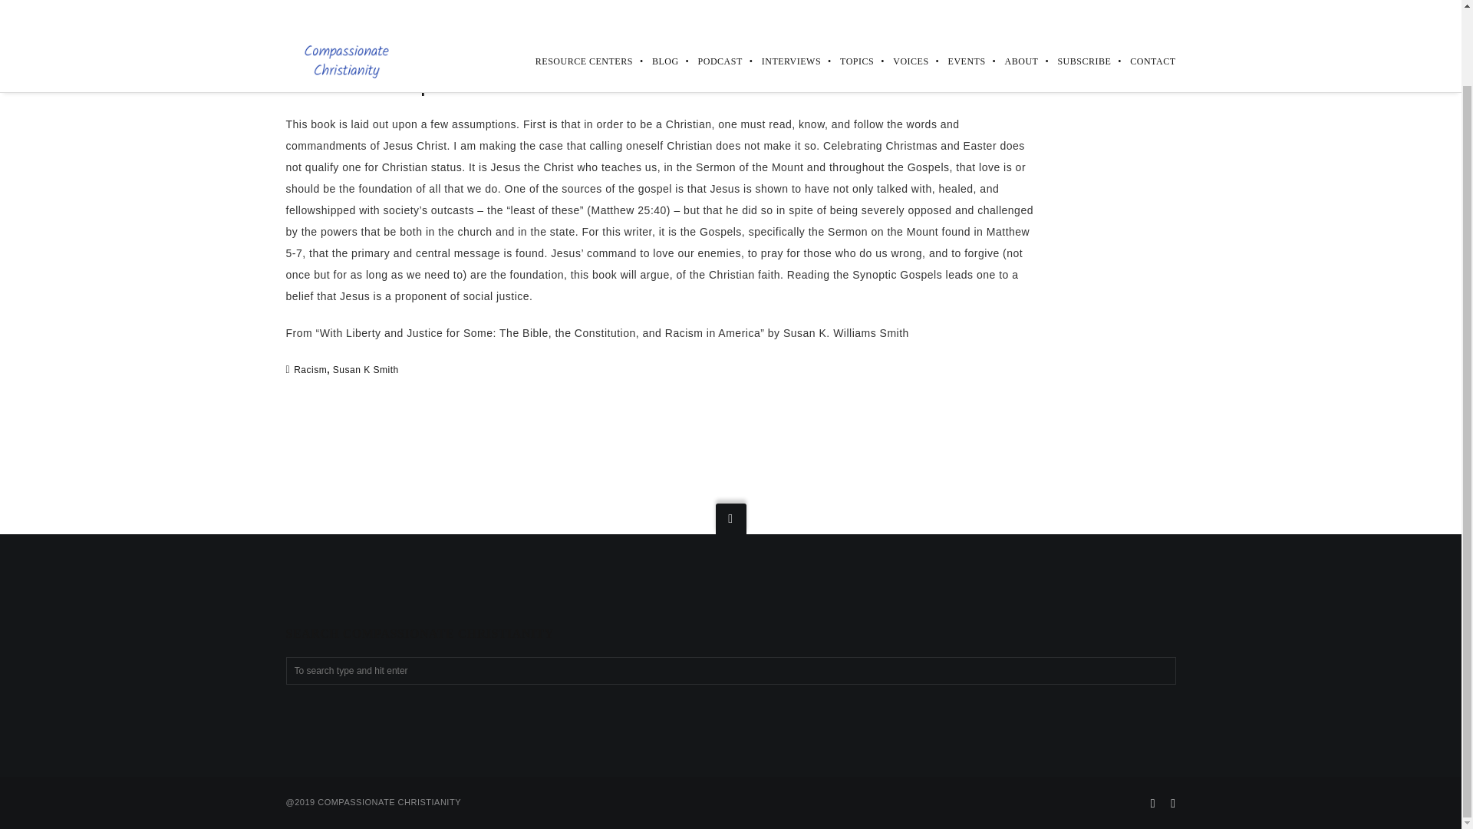 The width and height of the screenshot is (1473, 829). What do you see at coordinates (1074, 3) in the screenshot?
I see `SUBSCRIBE` at bounding box center [1074, 3].